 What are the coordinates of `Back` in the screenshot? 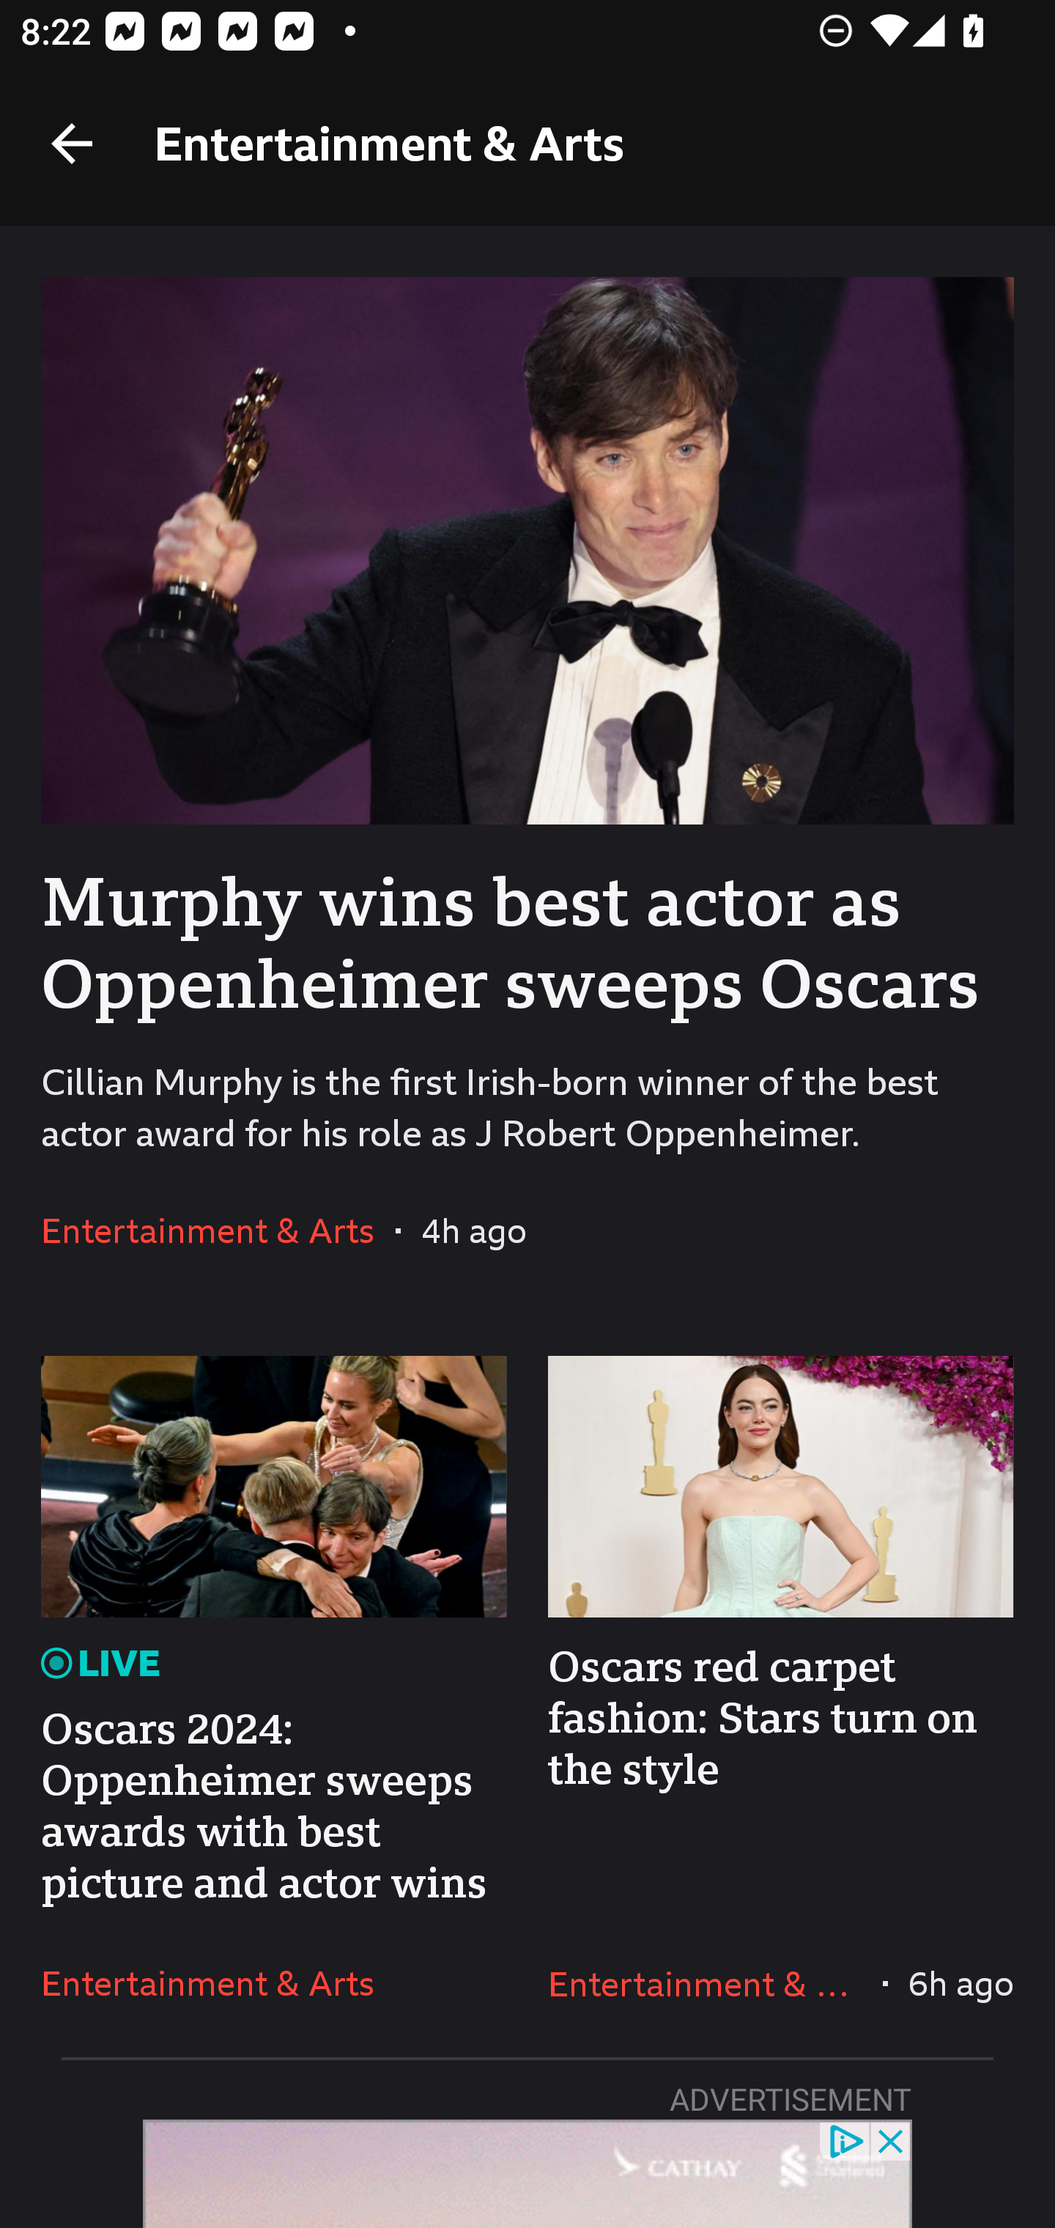 It's located at (72, 144).